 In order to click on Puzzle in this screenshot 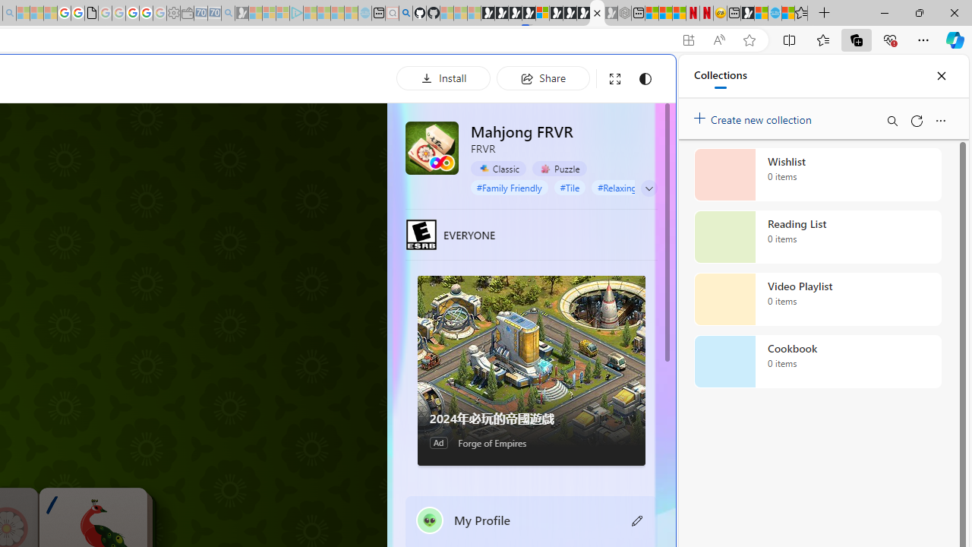, I will do `click(560, 168)`.